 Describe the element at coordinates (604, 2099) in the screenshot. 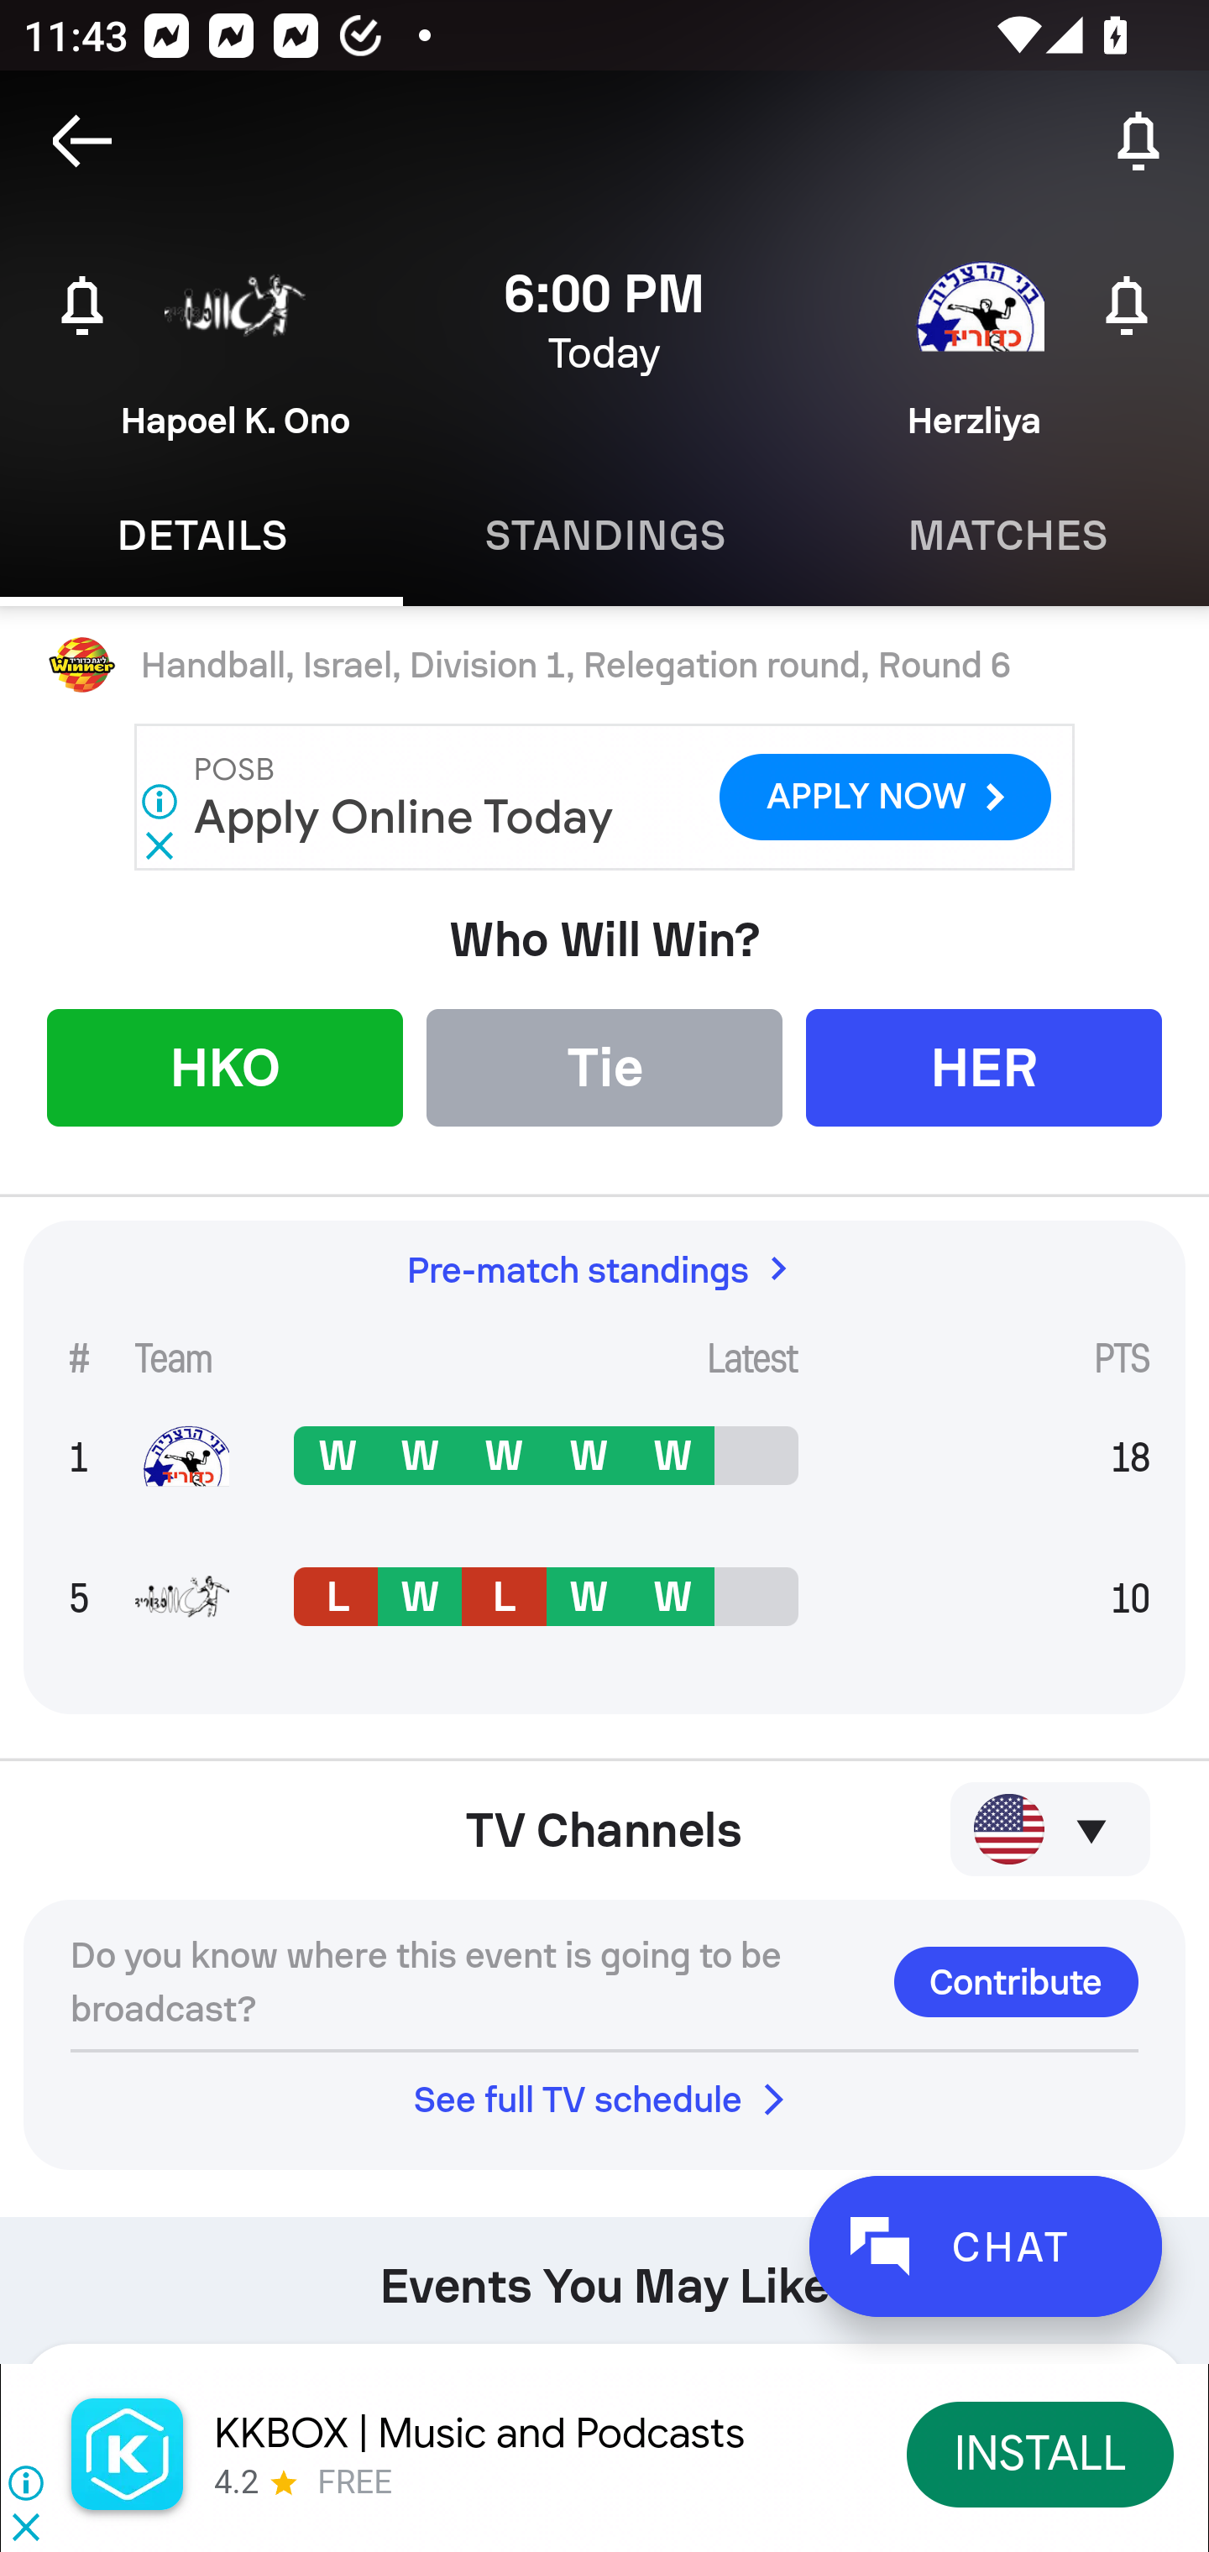

I see `See full TV schedule` at that location.